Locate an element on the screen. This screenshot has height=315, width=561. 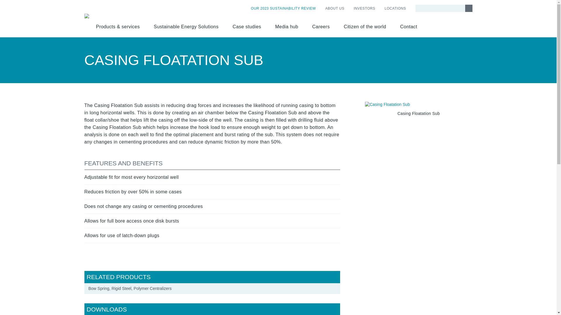
Media hub is located at coordinates (286, 28).